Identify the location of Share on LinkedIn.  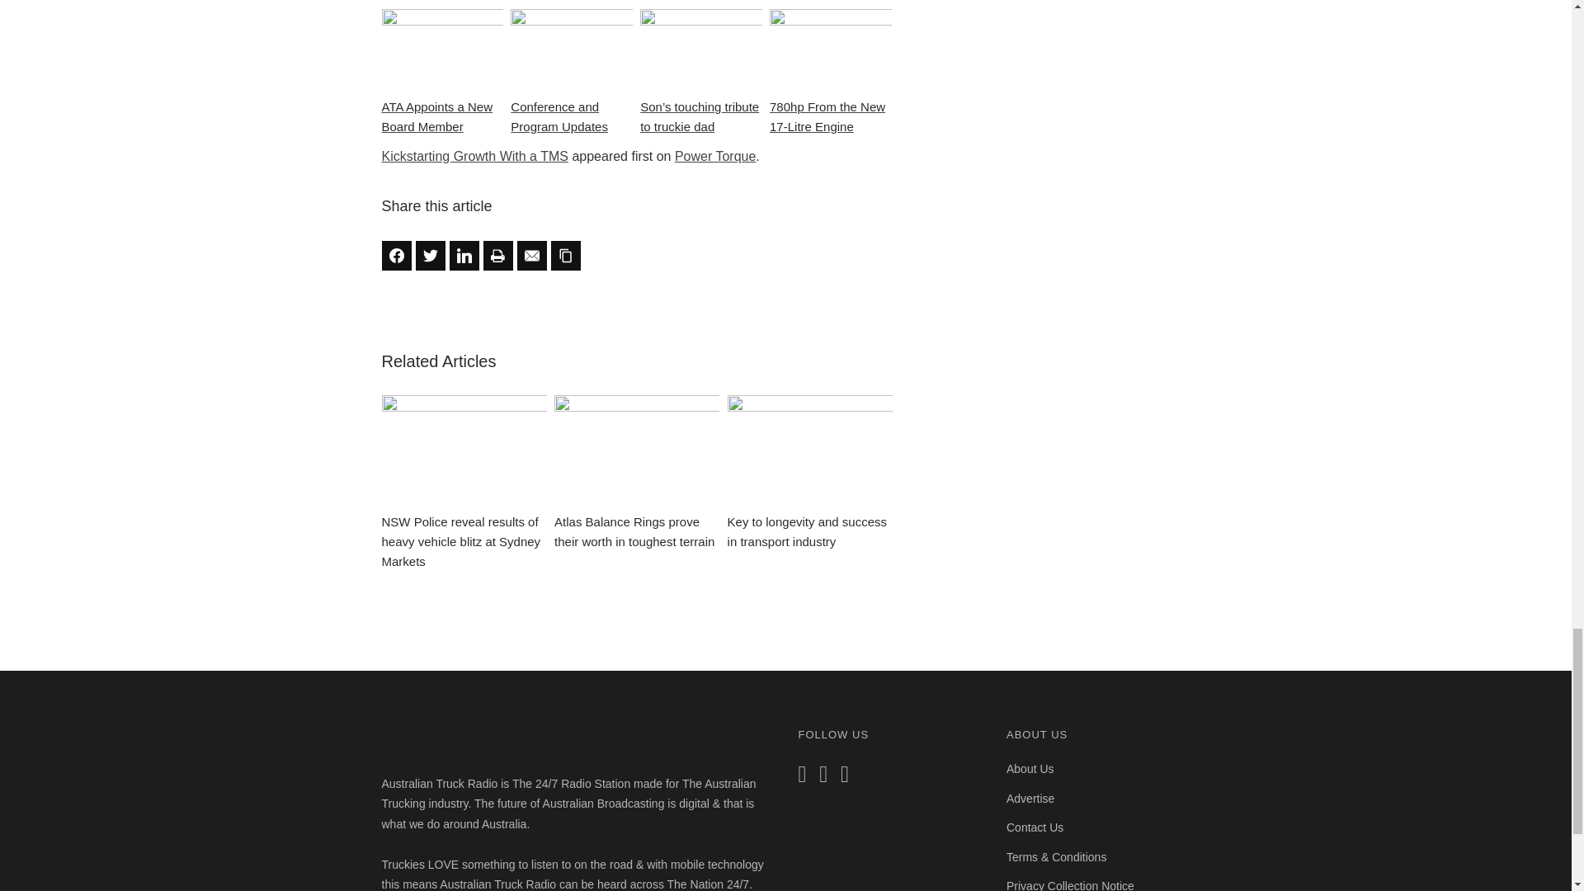
(463, 256).